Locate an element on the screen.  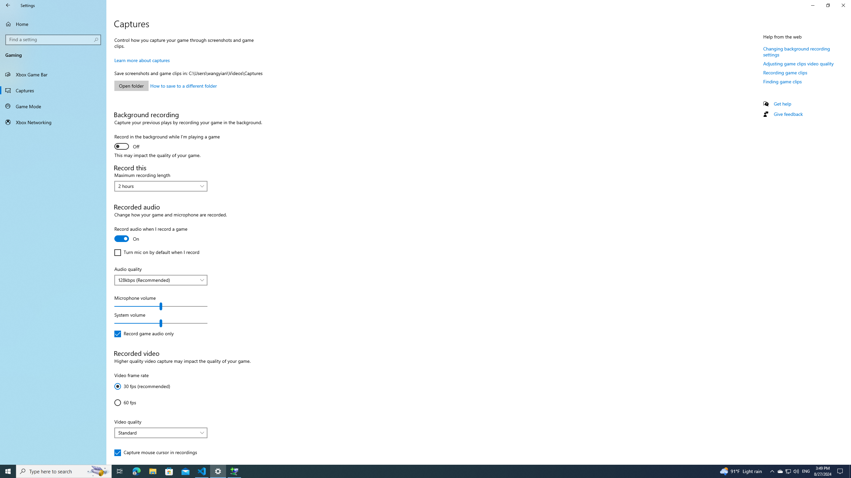
Maximum recording length is located at coordinates (161, 186).